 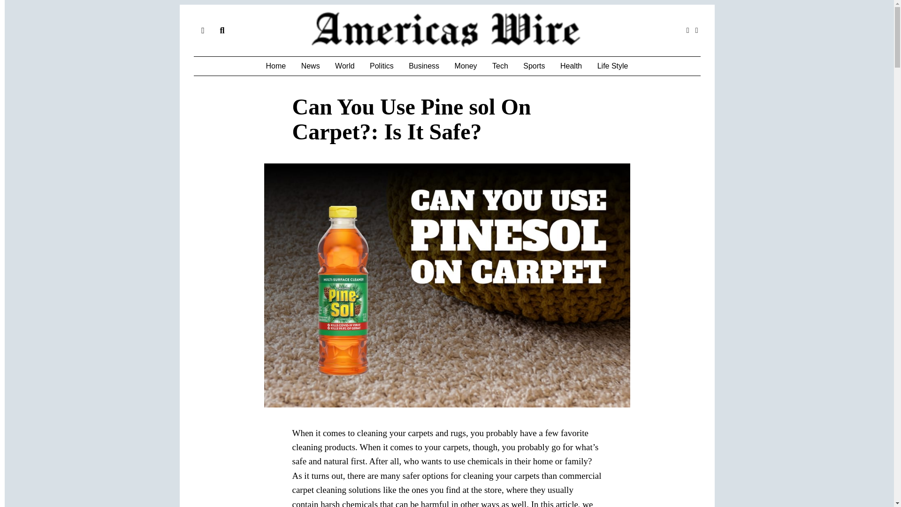 I want to click on Sports, so click(x=534, y=66).